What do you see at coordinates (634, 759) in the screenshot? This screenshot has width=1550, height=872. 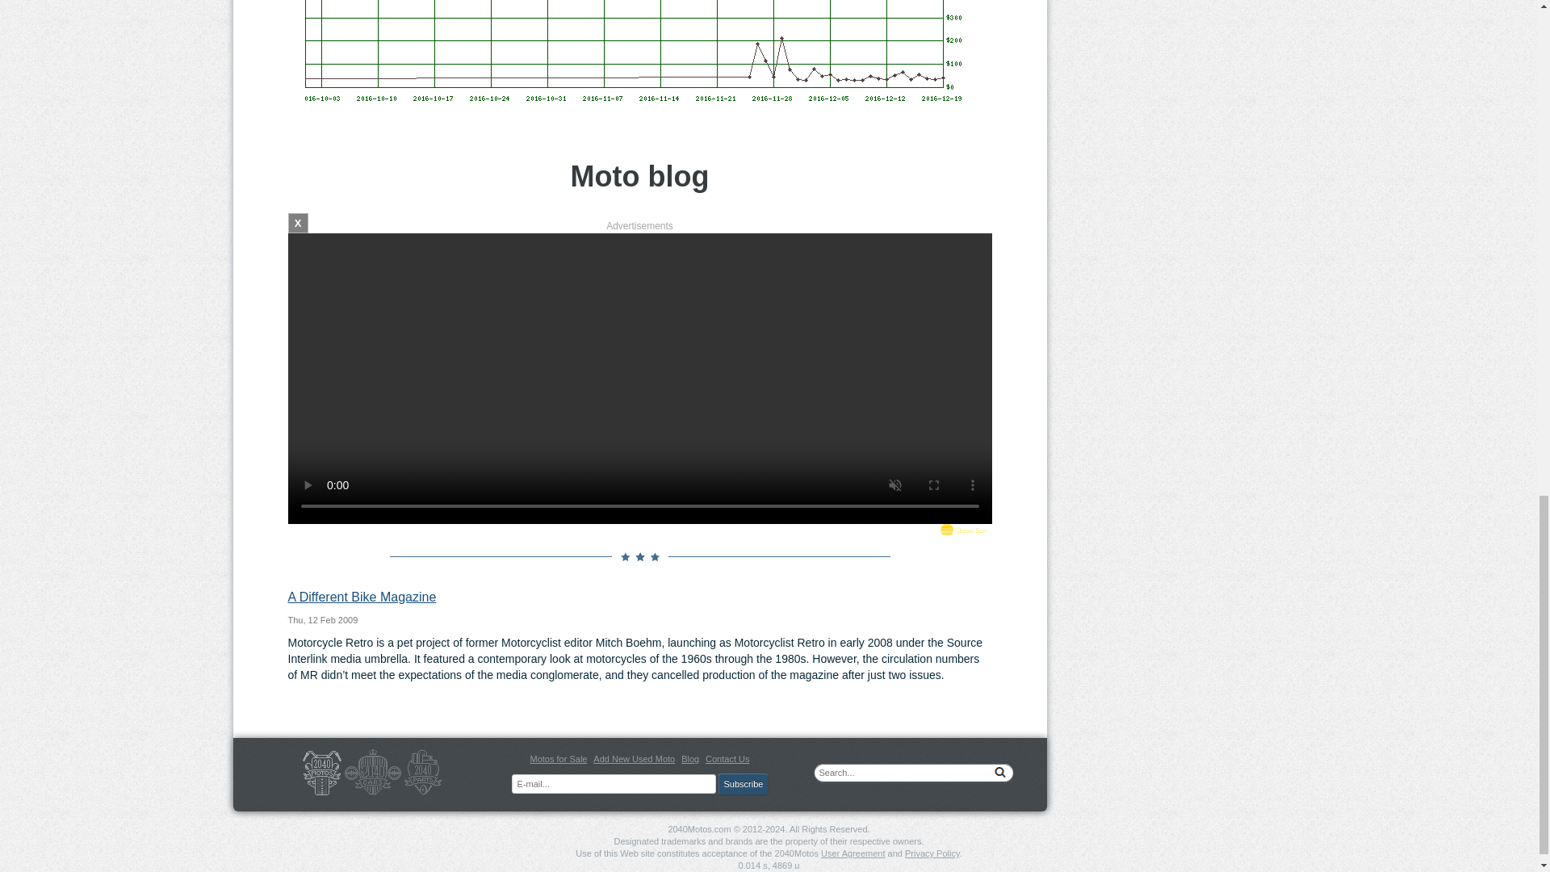 I see `Add New Used Moto` at bounding box center [634, 759].